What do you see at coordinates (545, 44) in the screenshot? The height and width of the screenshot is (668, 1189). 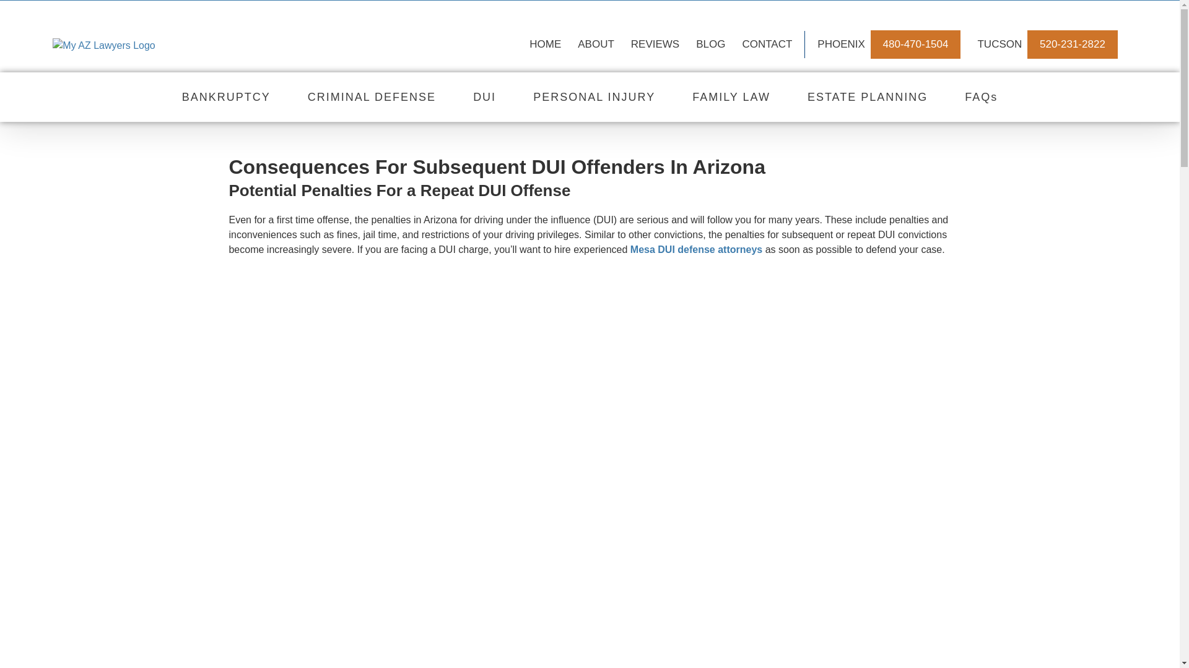 I see `HOME` at bounding box center [545, 44].